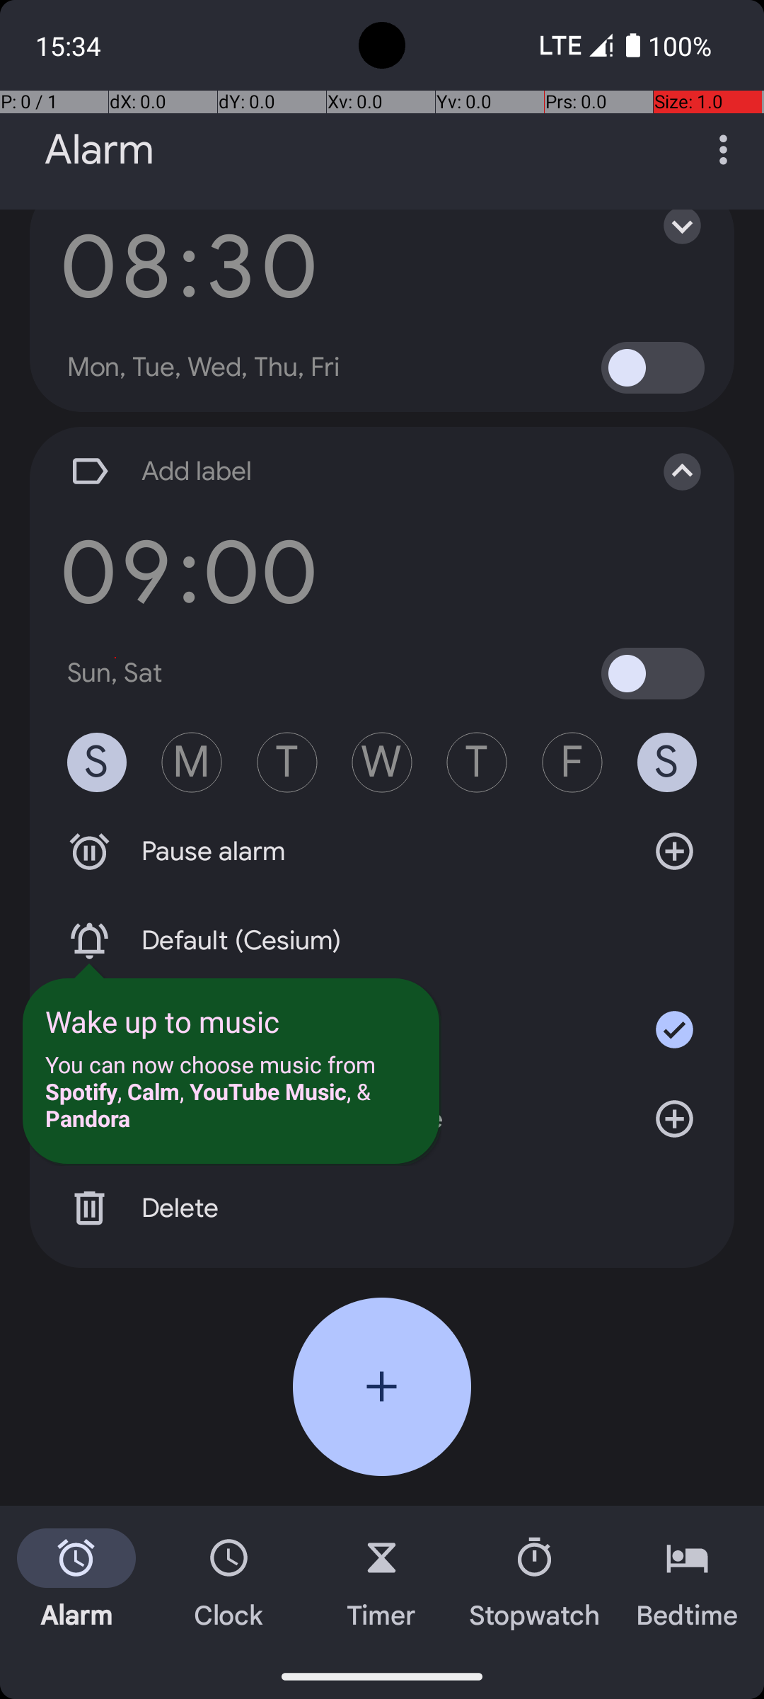 The height and width of the screenshot is (1699, 764). Describe the element at coordinates (382, 1029) in the screenshot. I see `Vibrate` at that location.